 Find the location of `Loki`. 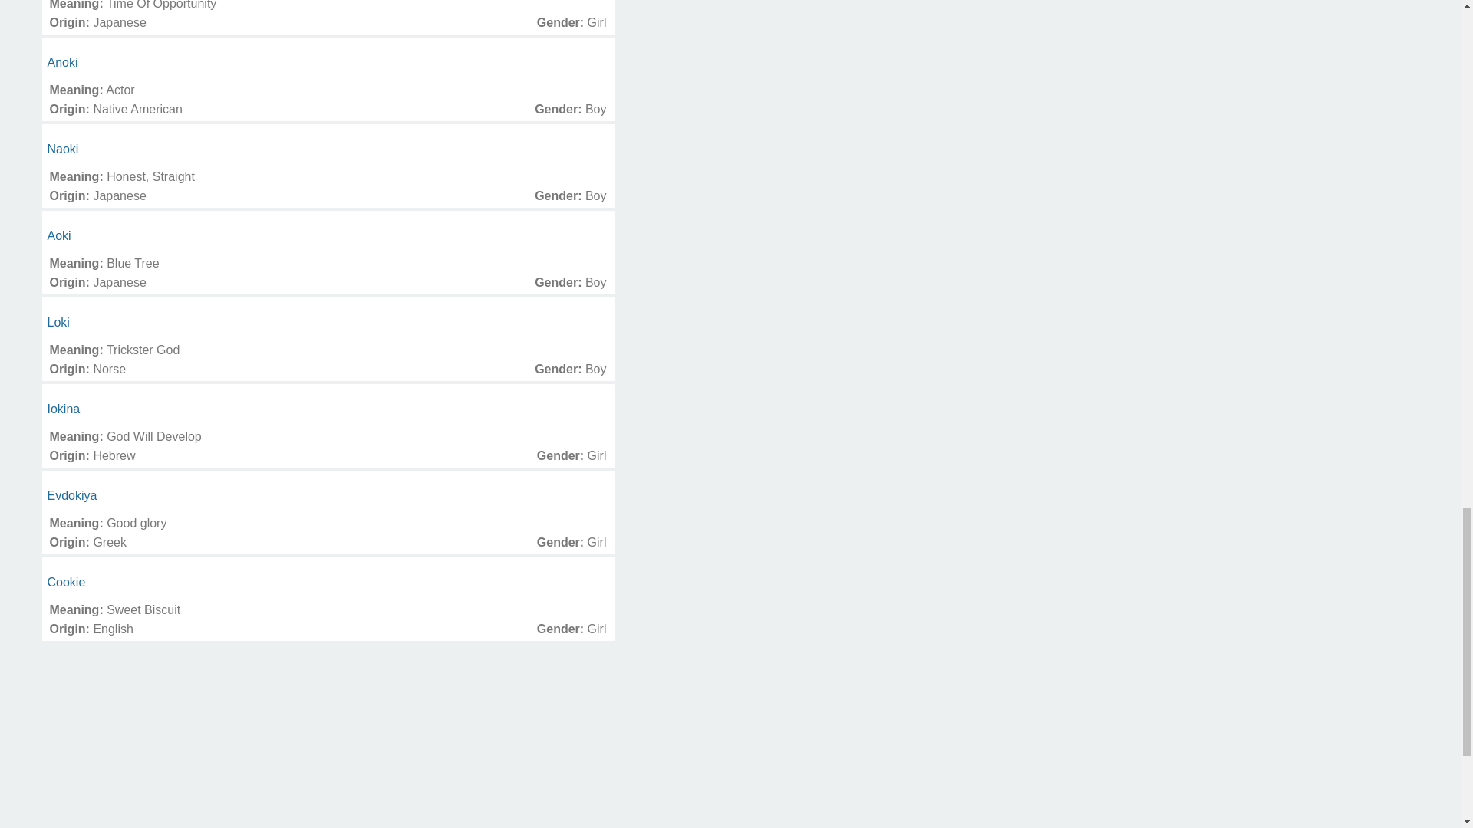

Loki is located at coordinates (58, 322).